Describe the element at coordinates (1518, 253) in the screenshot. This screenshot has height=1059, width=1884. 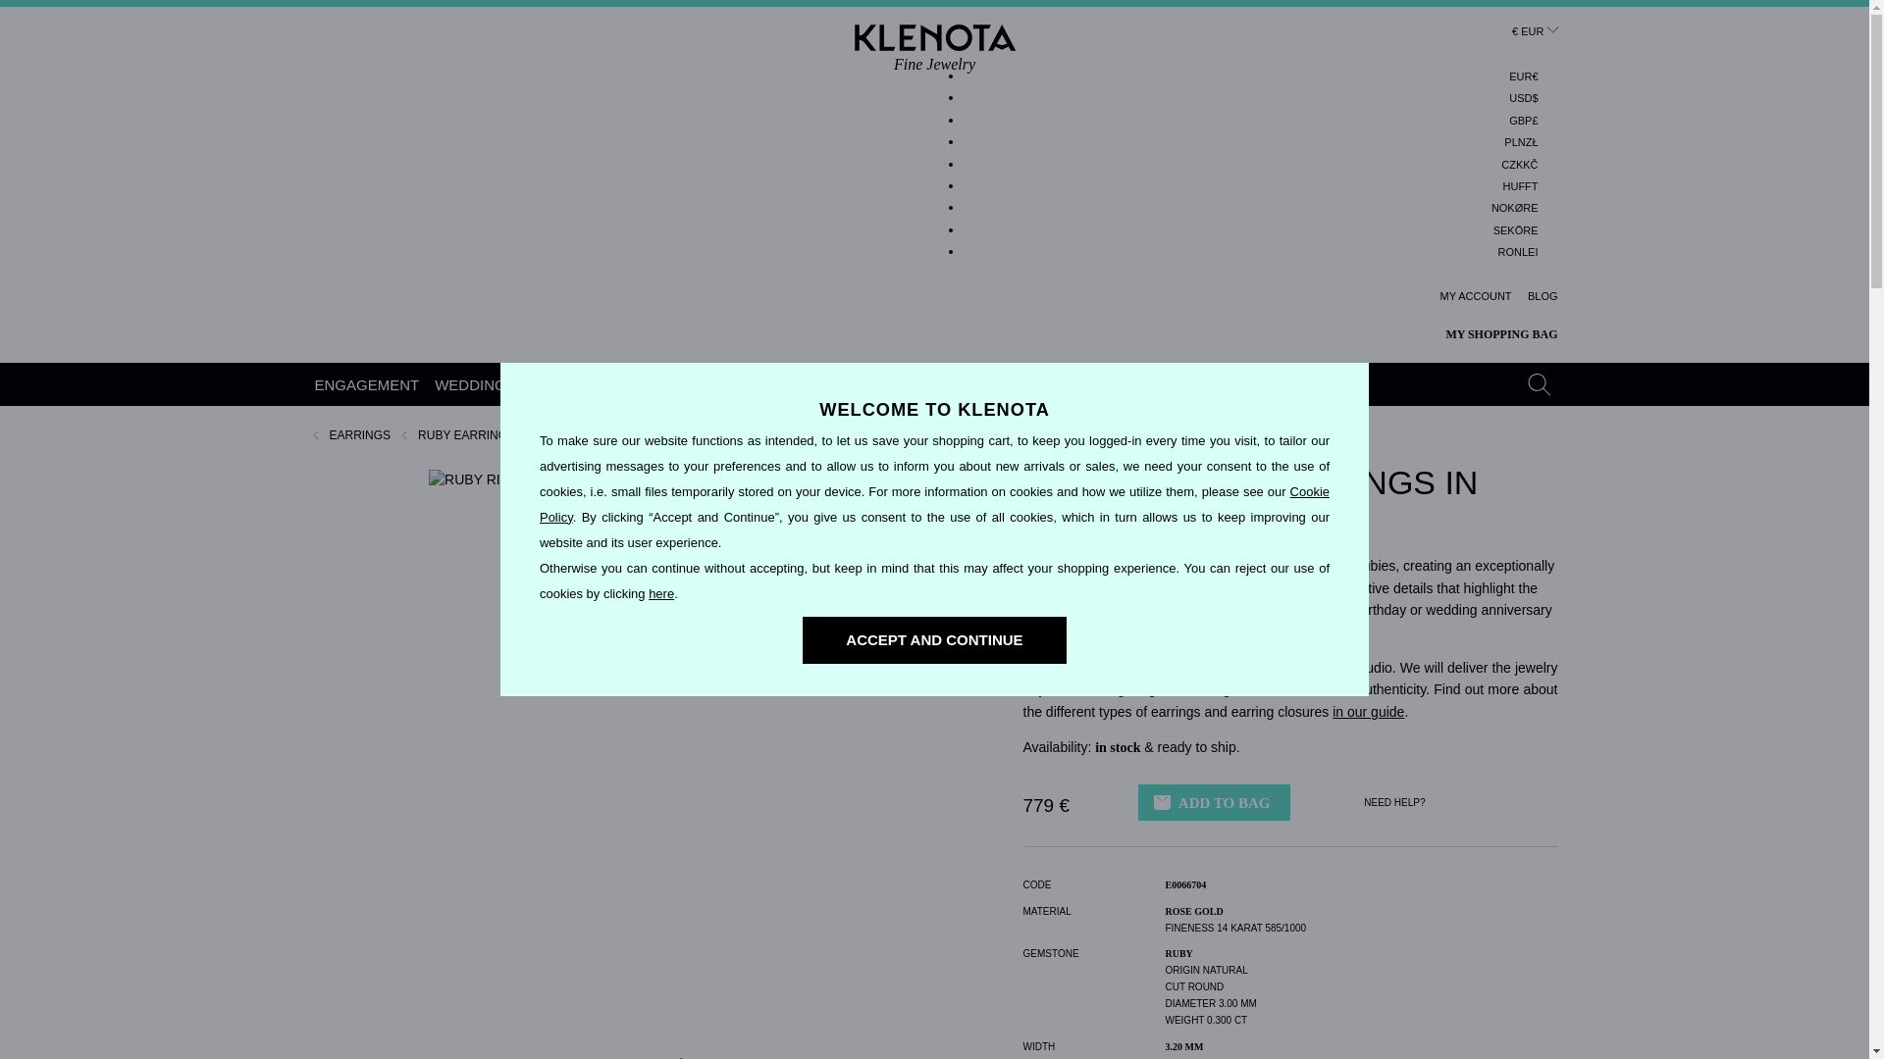
I see `ENGAGEMENT` at that location.